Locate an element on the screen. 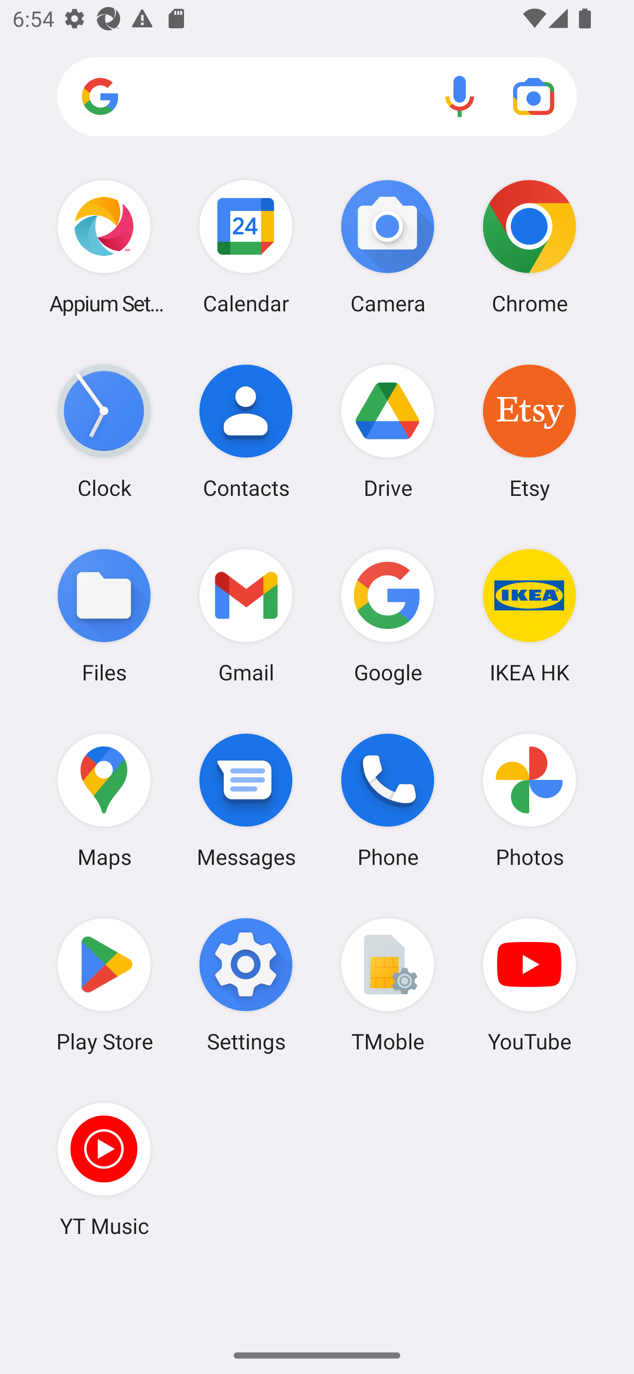 The image size is (634, 1374). Files is located at coordinates (104, 615).